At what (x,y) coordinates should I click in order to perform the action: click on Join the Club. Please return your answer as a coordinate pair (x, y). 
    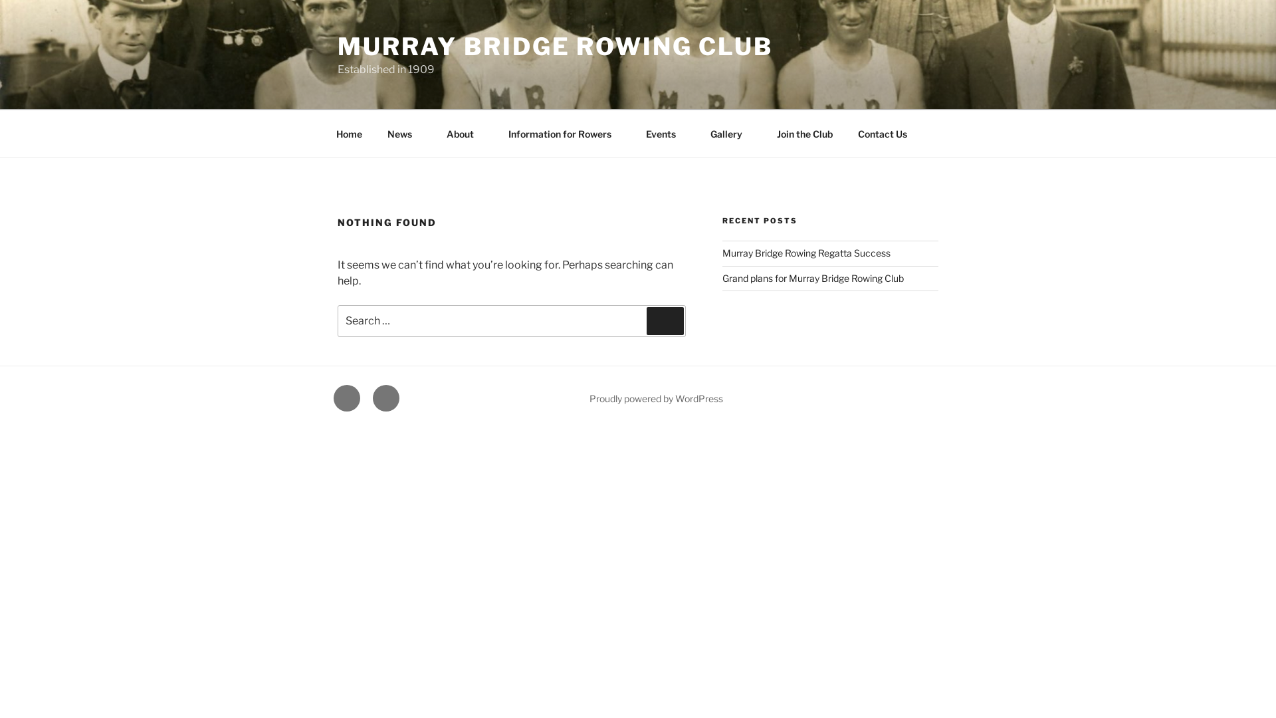
    Looking at the image, I should click on (804, 133).